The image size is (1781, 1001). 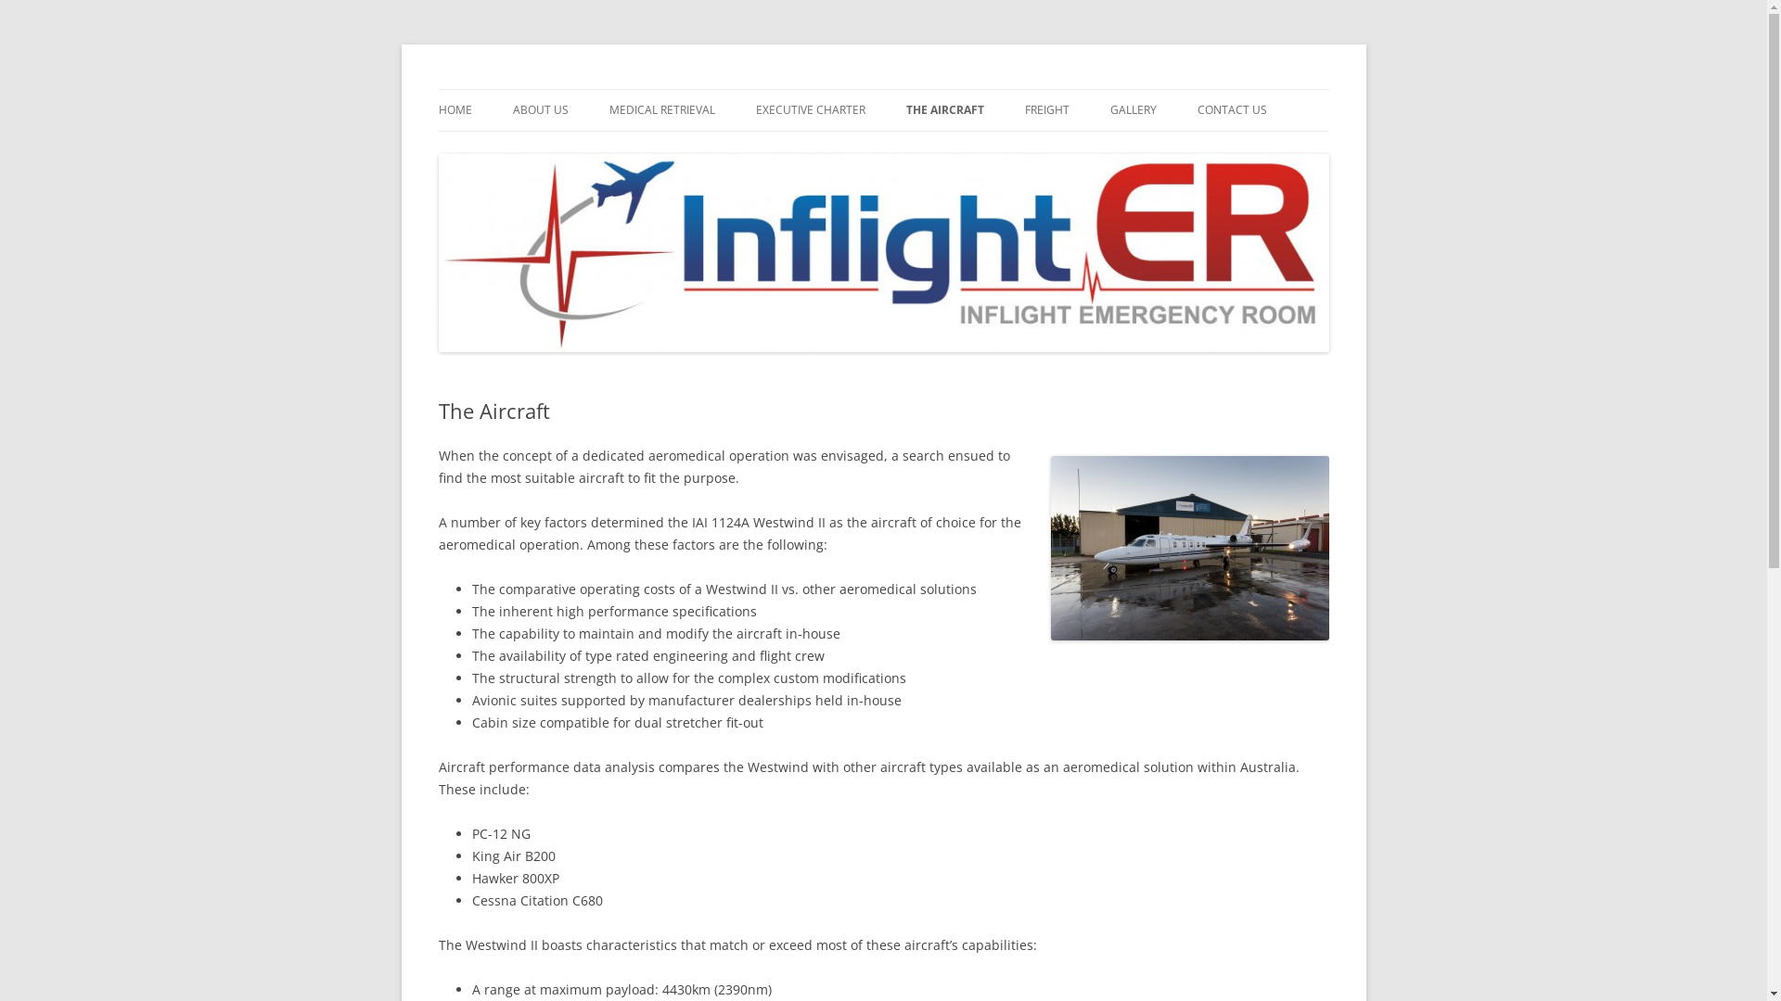 What do you see at coordinates (661, 110) in the screenshot?
I see `MEDICAL RETRIEVAL` at bounding box center [661, 110].